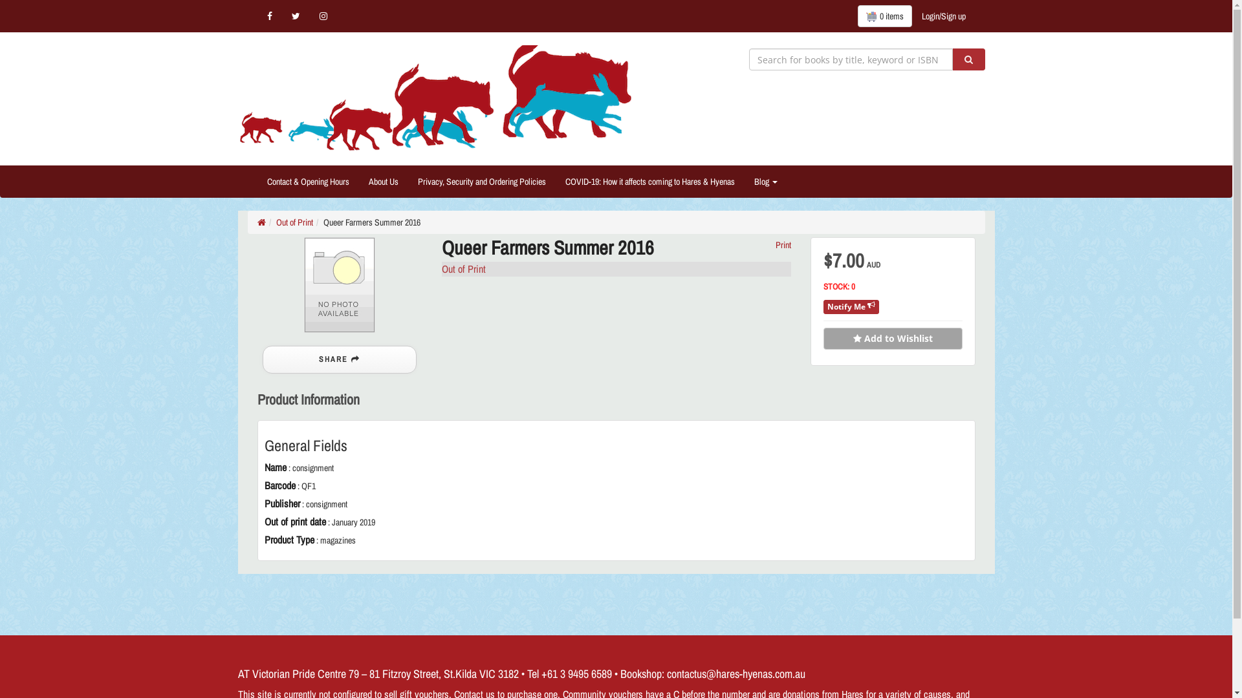 The height and width of the screenshot is (698, 1242). What do you see at coordinates (649, 182) in the screenshot?
I see `COVID-19: How it affects coming to Hares & Hyenas` at bounding box center [649, 182].